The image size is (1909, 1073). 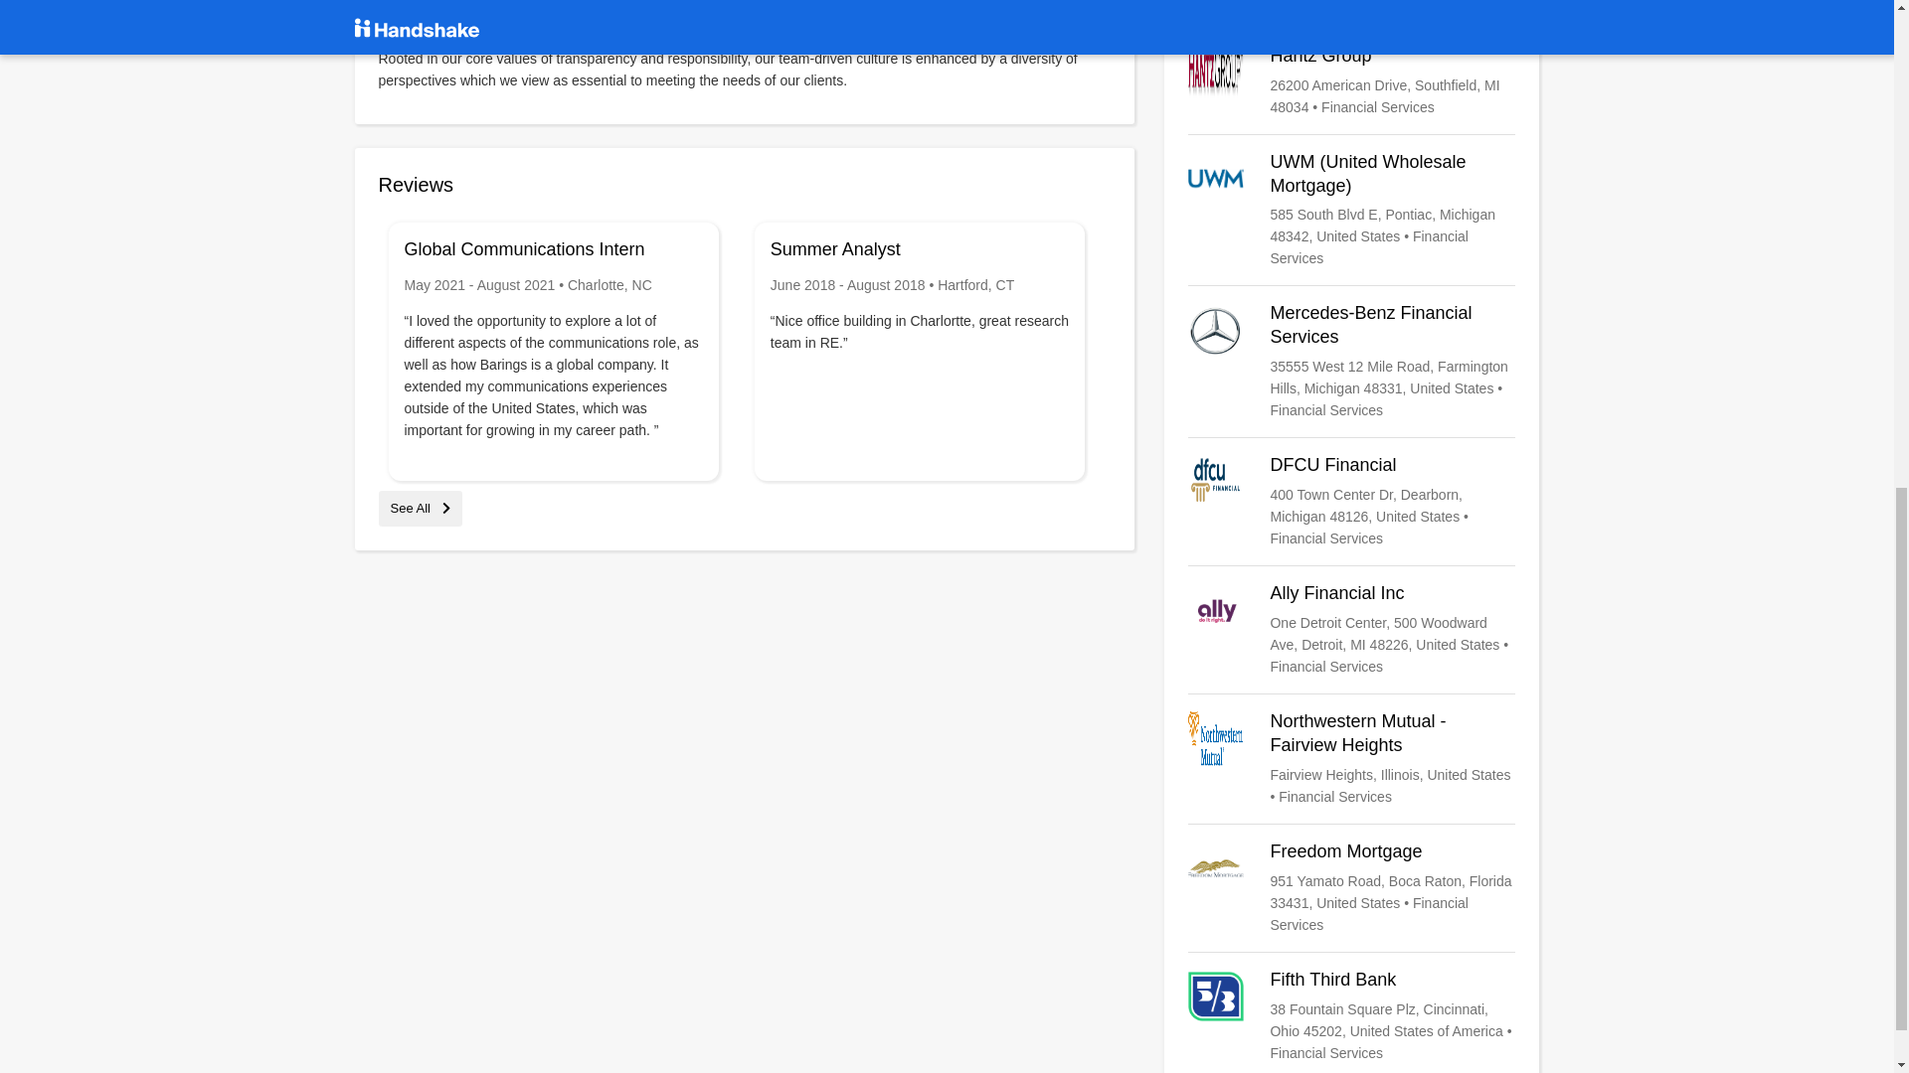 I want to click on Freedom Mortgage, so click(x=1351, y=887).